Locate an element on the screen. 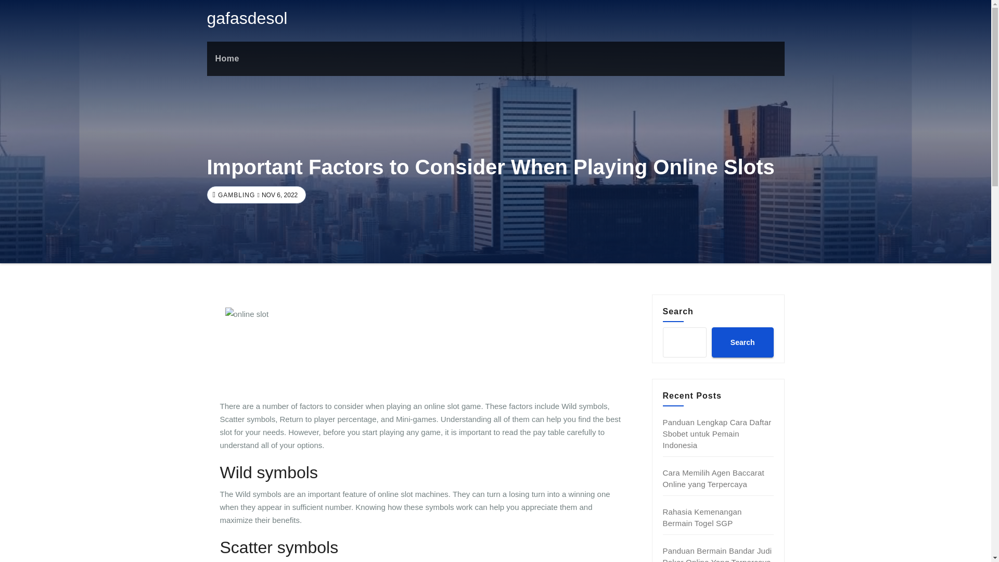  Panduan Bermain Bandar Judi Poker Online Yang Terpercaya is located at coordinates (718, 554).